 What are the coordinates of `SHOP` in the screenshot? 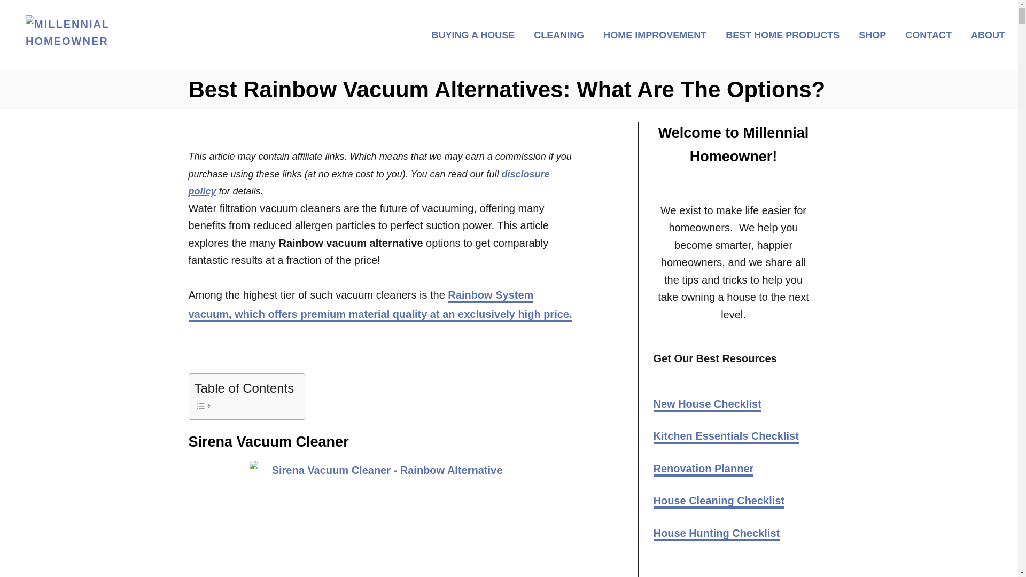 It's located at (875, 34).